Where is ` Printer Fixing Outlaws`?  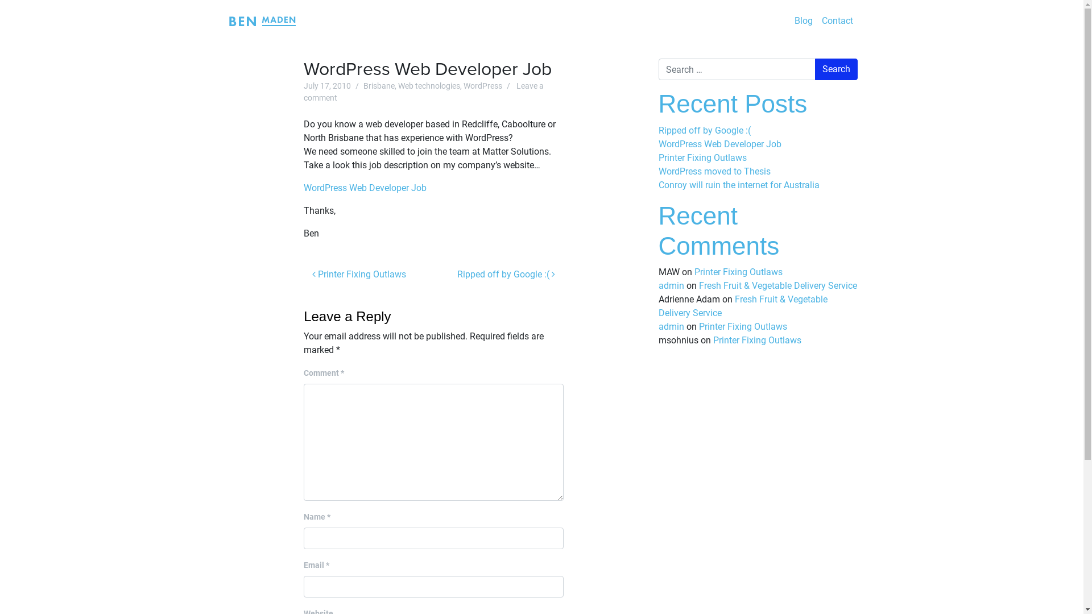  Printer Fixing Outlaws is located at coordinates (359, 274).